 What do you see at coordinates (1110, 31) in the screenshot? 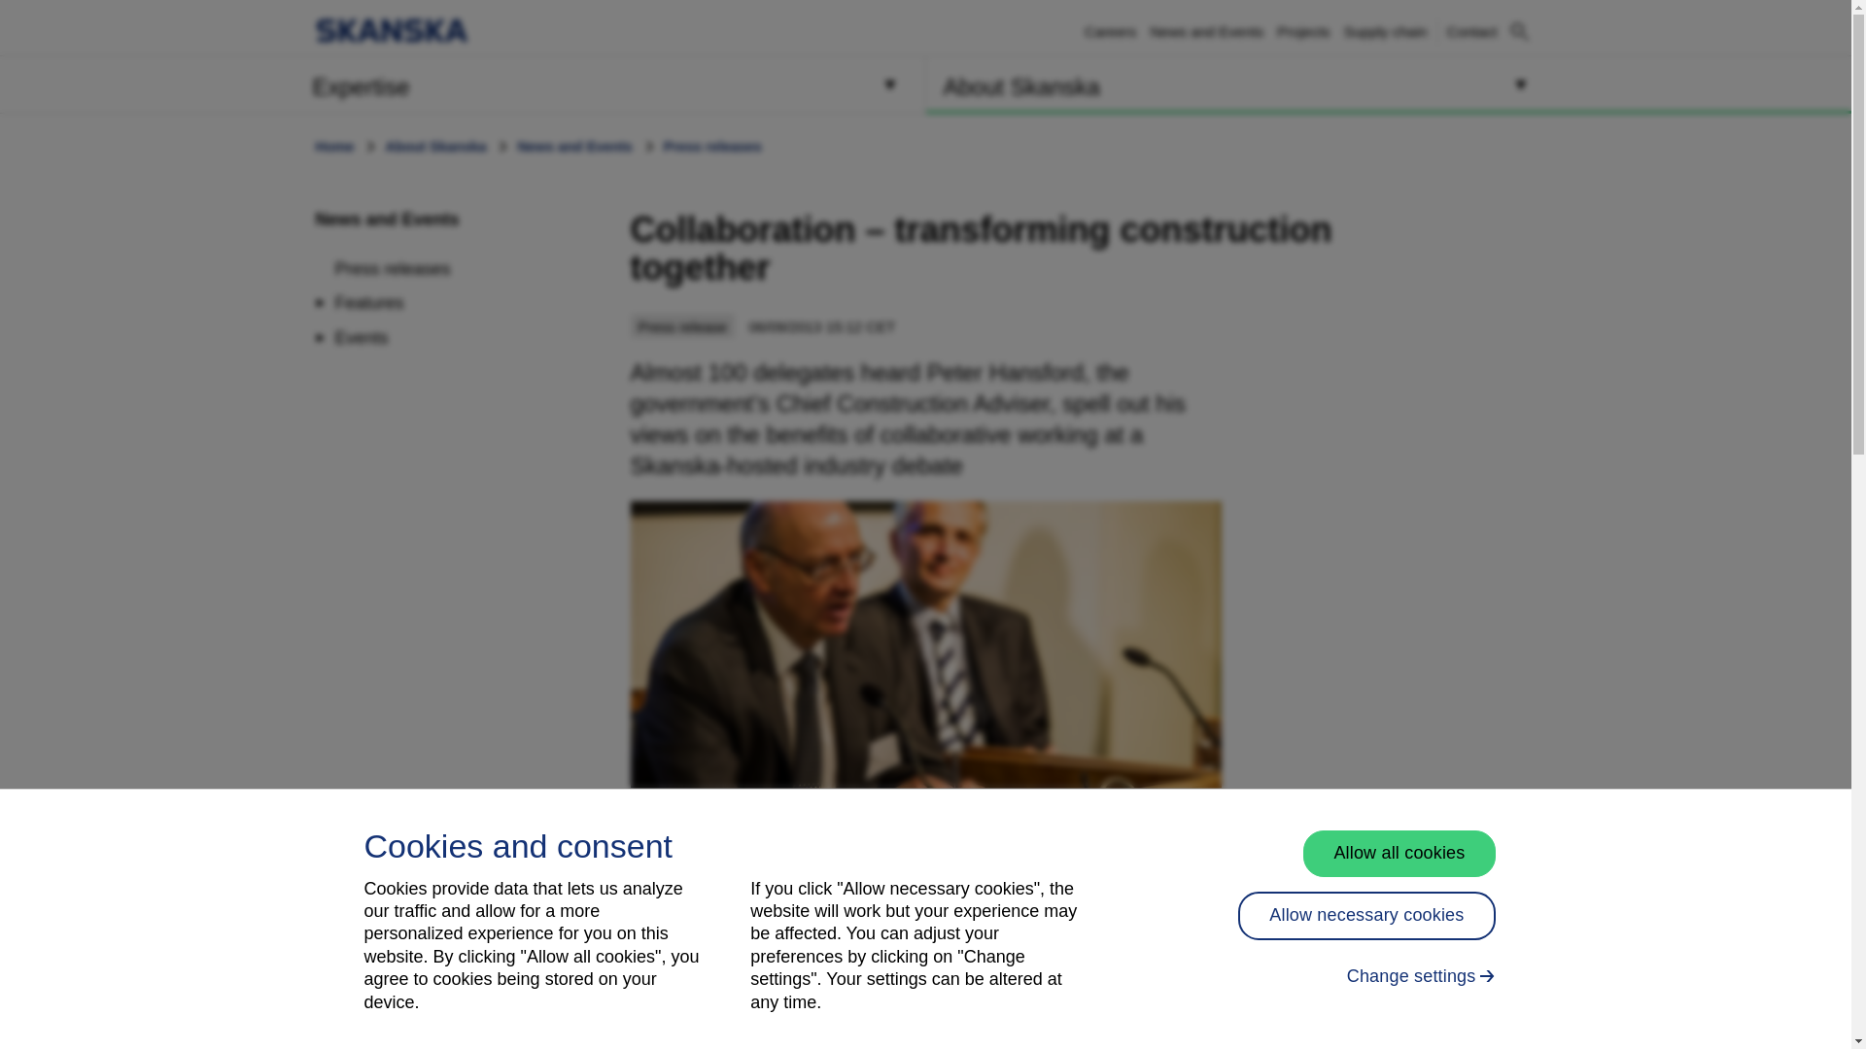
I see `Careers` at bounding box center [1110, 31].